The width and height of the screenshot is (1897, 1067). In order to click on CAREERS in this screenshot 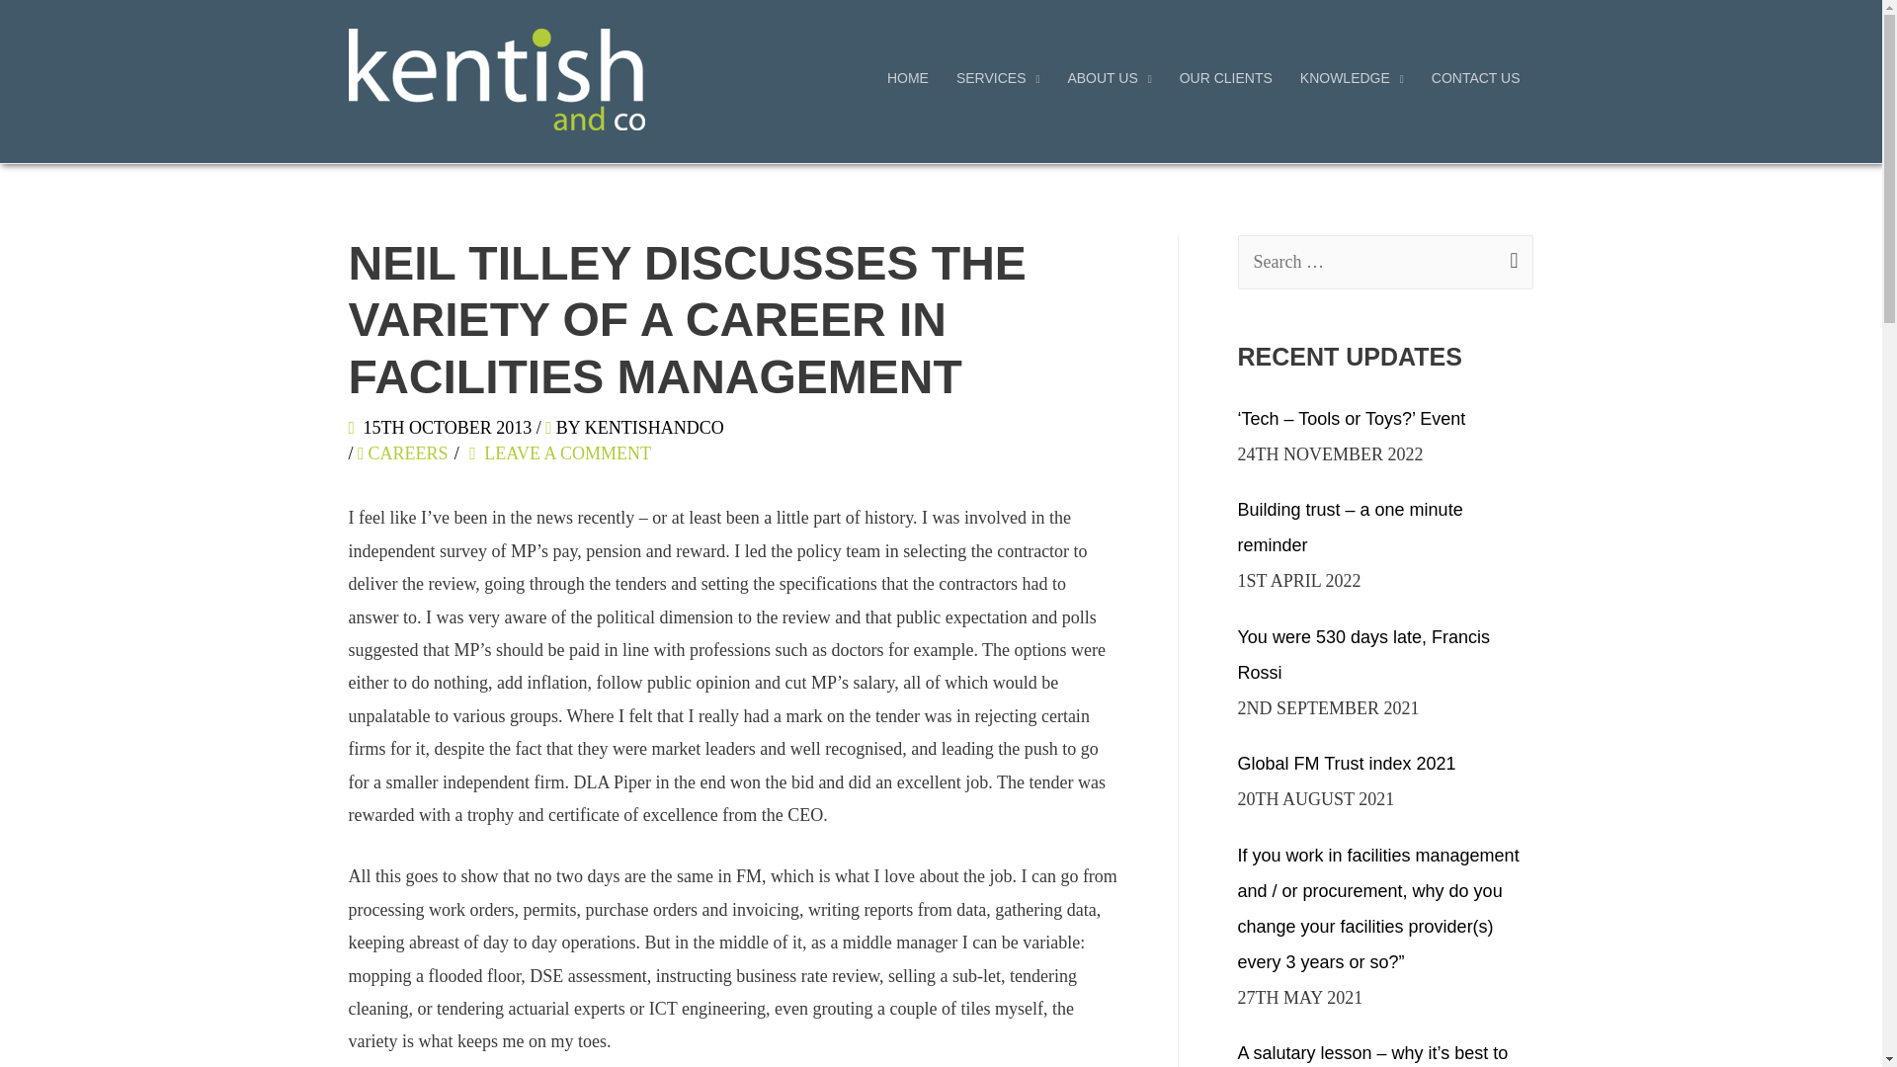, I will do `click(411, 452)`.